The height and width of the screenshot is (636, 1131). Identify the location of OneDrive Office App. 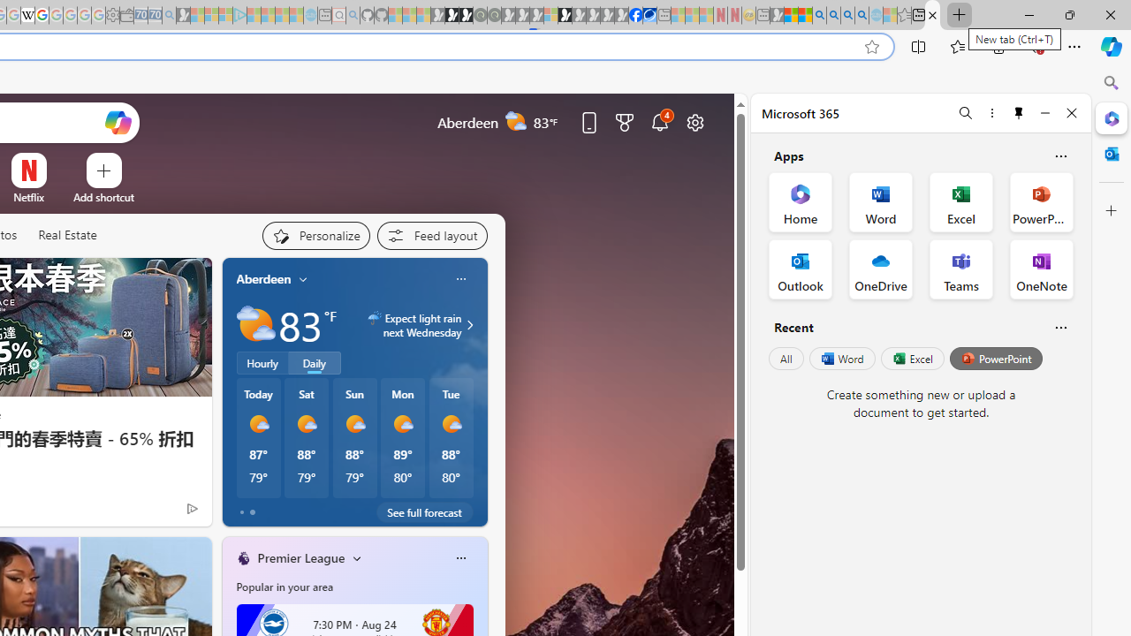
(880, 269).